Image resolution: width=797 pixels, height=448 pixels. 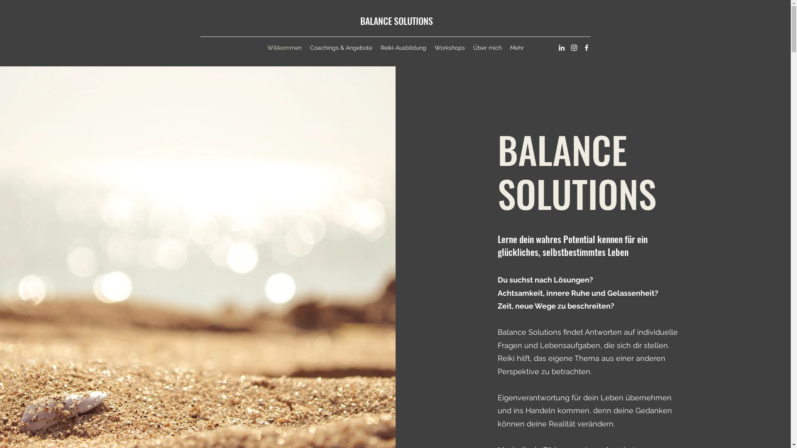 I want to click on Willkommen, so click(x=285, y=48).